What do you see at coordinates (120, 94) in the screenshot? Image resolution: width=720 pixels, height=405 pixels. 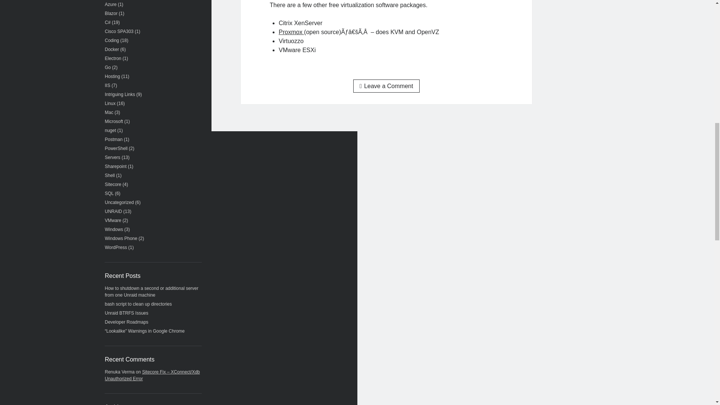 I see `Intriguing Links` at bounding box center [120, 94].